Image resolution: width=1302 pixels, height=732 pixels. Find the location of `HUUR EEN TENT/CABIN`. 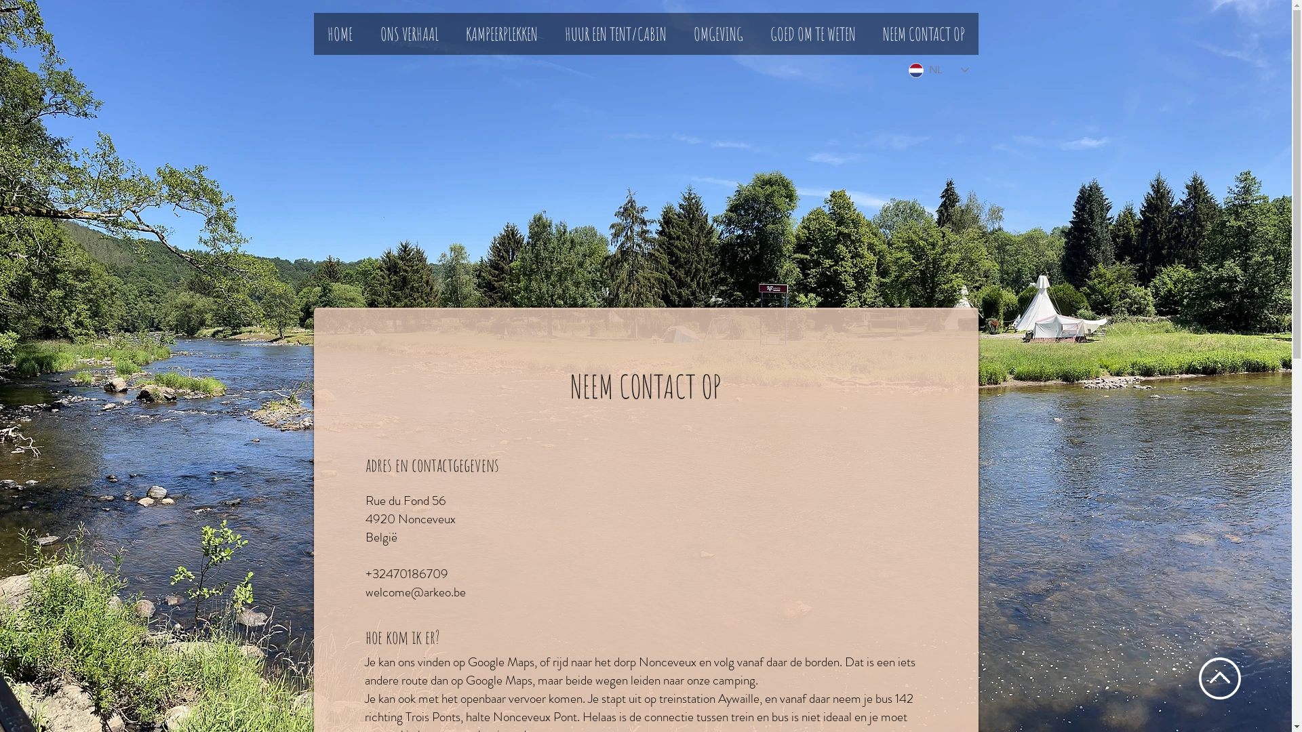

HUUR EEN TENT/CABIN is located at coordinates (615, 34).